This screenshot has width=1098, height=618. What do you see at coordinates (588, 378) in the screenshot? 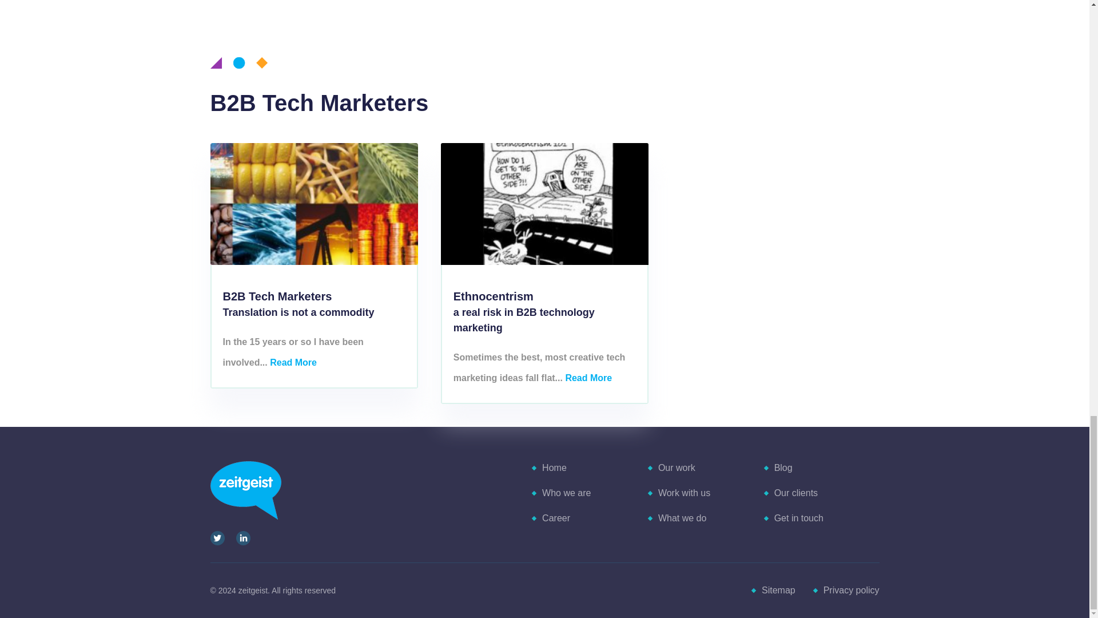
I see `Read More` at bounding box center [588, 378].